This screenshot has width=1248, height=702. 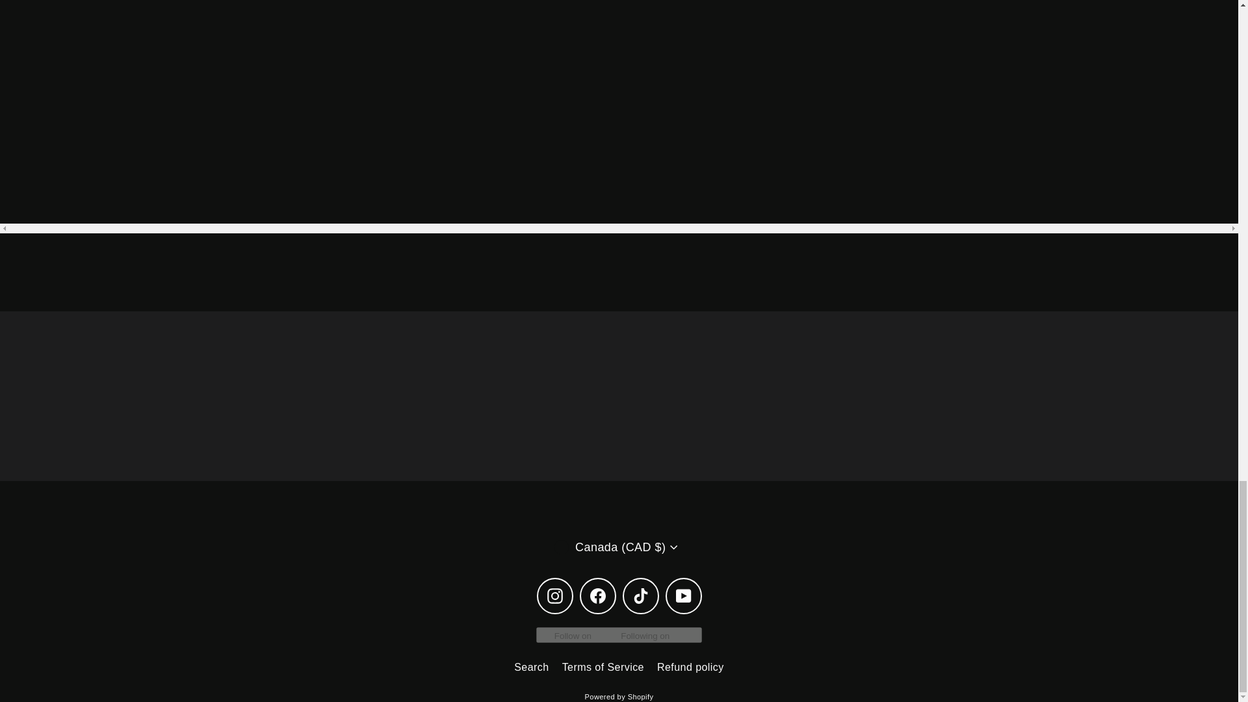 What do you see at coordinates (554, 595) in the screenshot?
I see `gabescaveccc on Instagram` at bounding box center [554, 595].